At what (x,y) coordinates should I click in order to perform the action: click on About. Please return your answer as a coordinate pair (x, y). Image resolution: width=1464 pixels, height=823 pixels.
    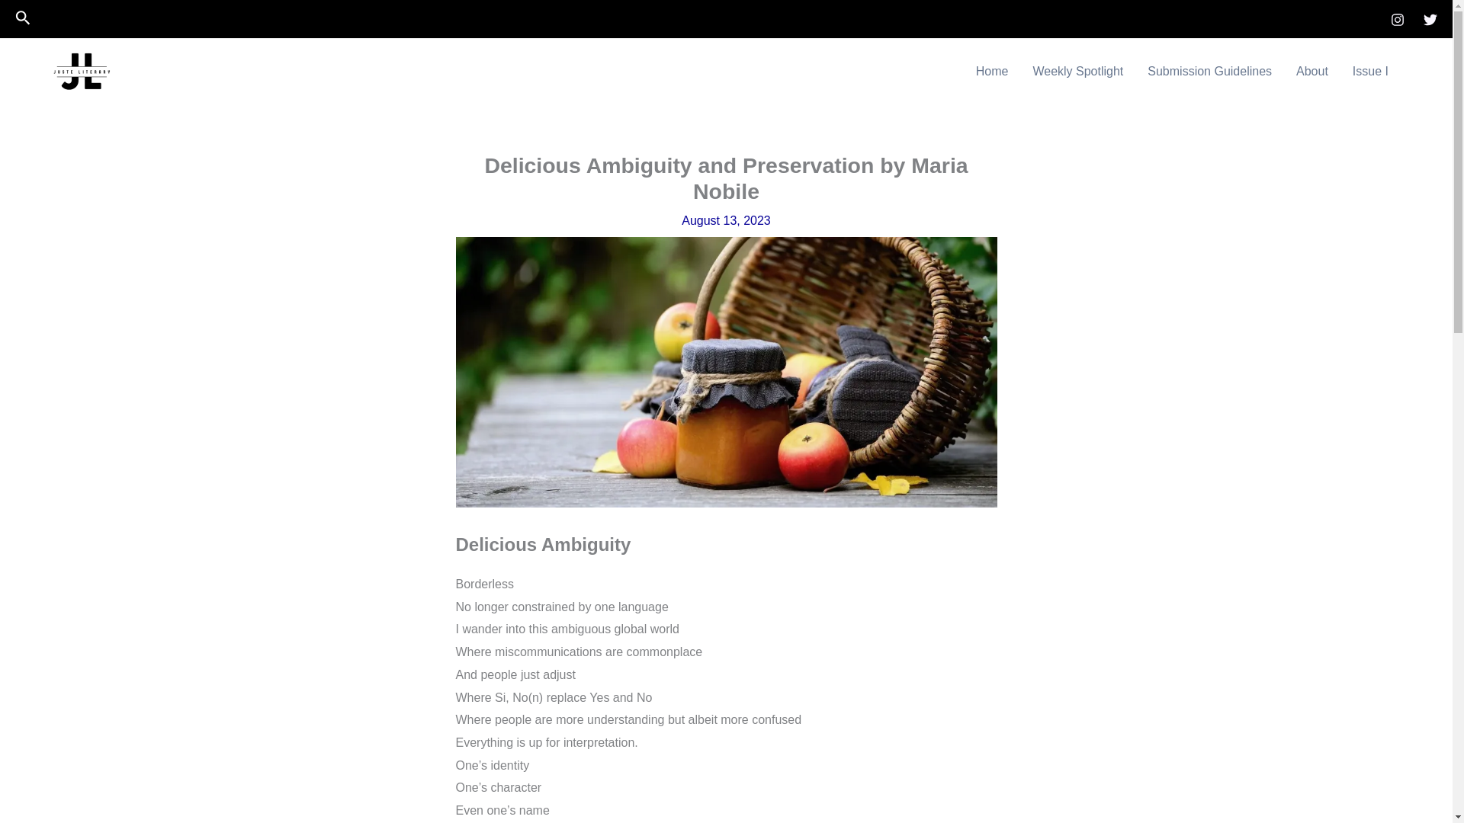
    Looking at the image, I should click on (1311, 72).